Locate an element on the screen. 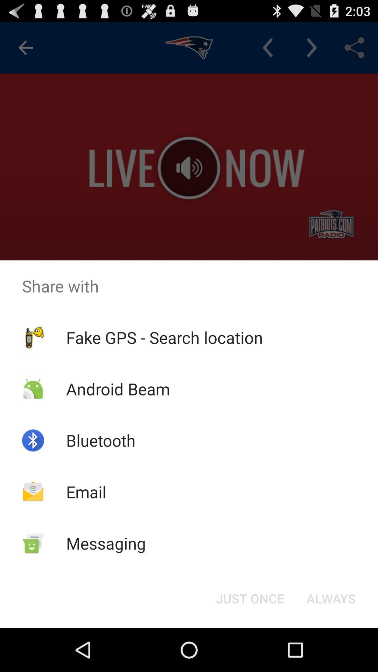 The width and height of the screenshot is (378, 672). turn on android beam is located at coordinates (118, 388).